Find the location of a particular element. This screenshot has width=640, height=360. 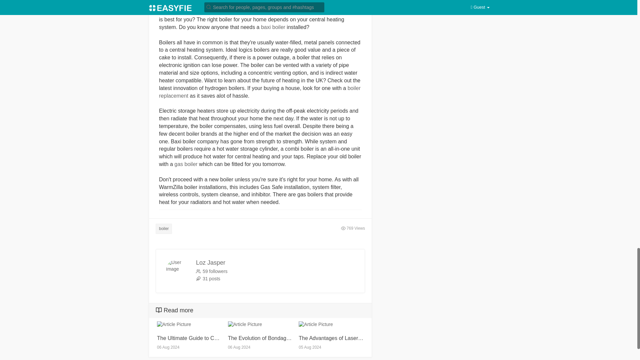

gas boiler is located at coordinates (185, 164).